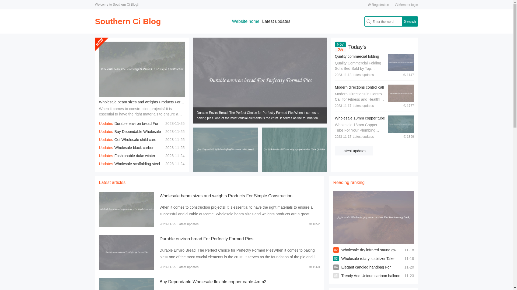 This screenshot has height=290, width=517. Describe the element at coordinates (407, 5) in the screenshot. I see `Member login` at that location.